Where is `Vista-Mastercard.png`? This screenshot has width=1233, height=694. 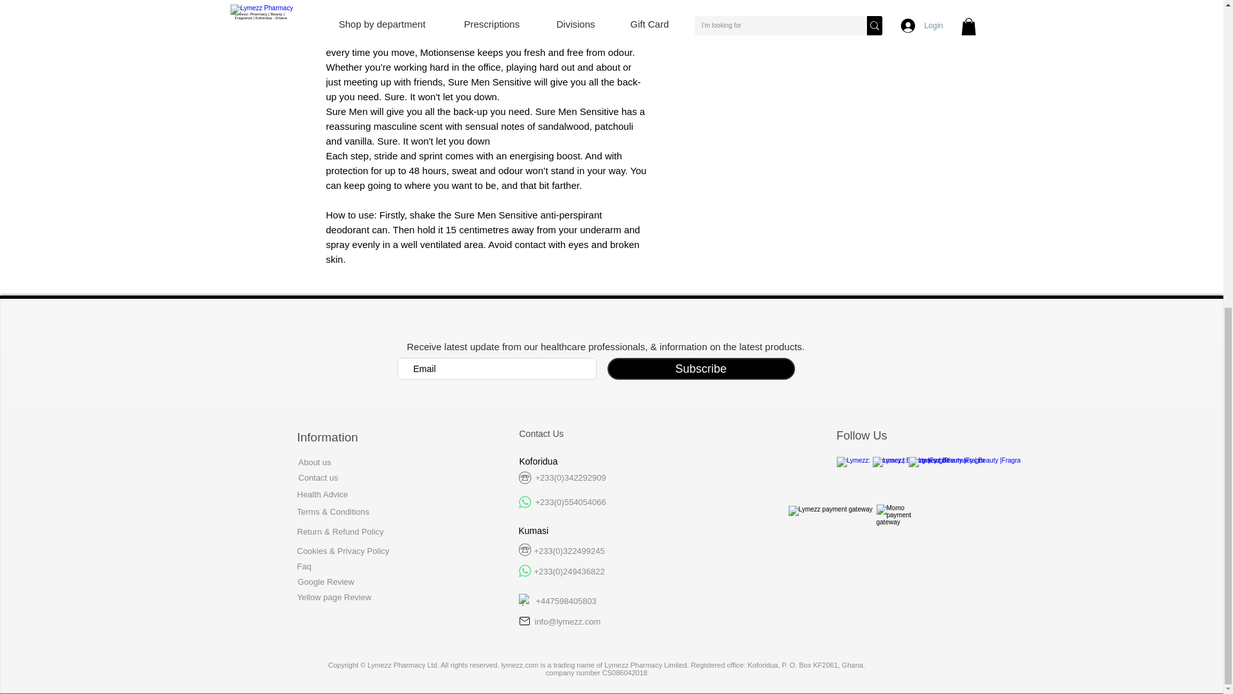
Vista-Mastercard.png is located at coordinates (832, 520).